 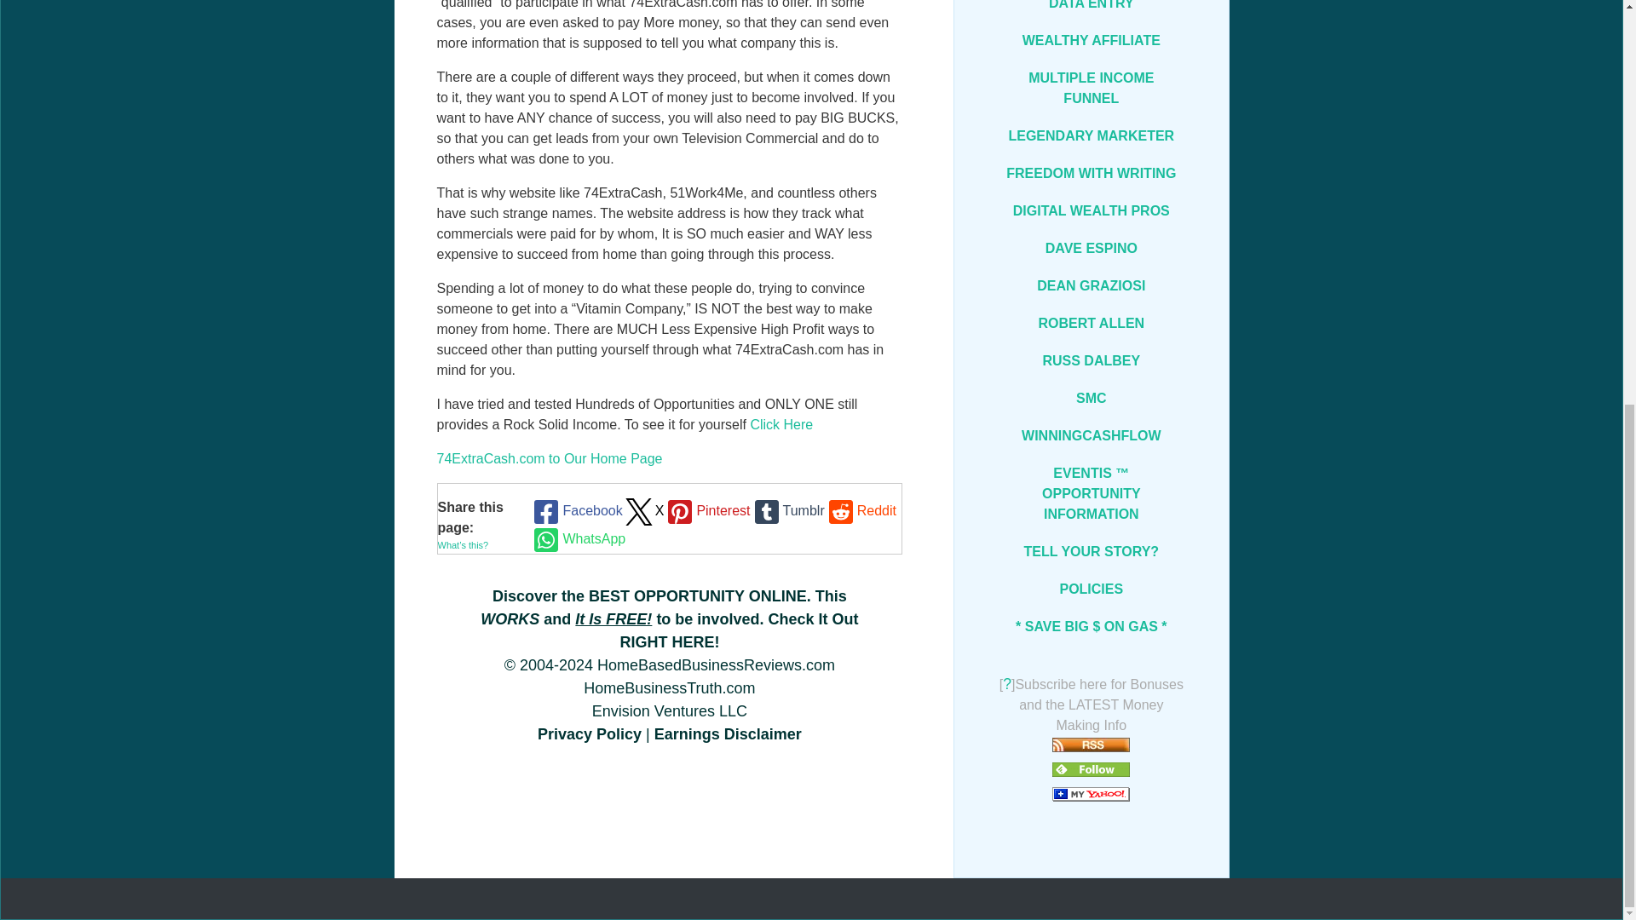 What do you see at coordinates (1091, 323) in the screenshot?
I see `ROBERT ALLEN` at bounding box center [1091, 323].